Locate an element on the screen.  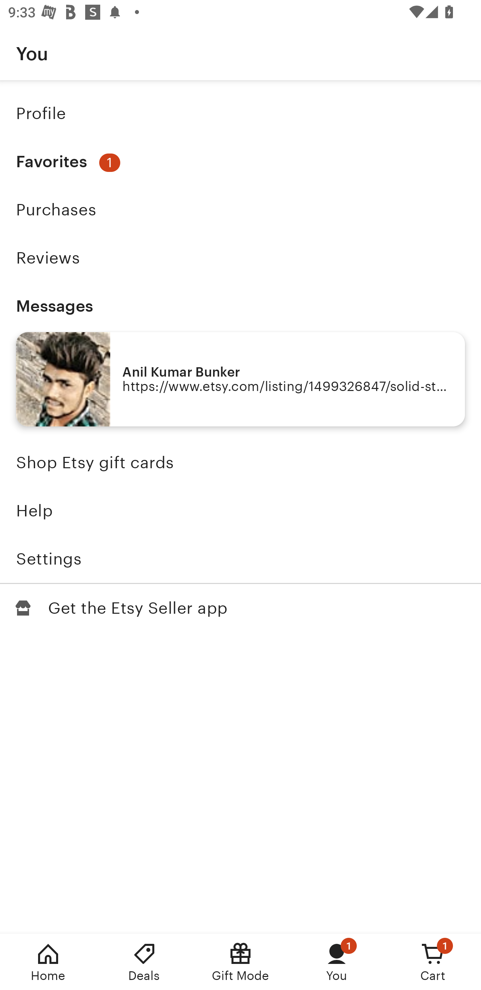
Messages is located at coordinates (240, 306).